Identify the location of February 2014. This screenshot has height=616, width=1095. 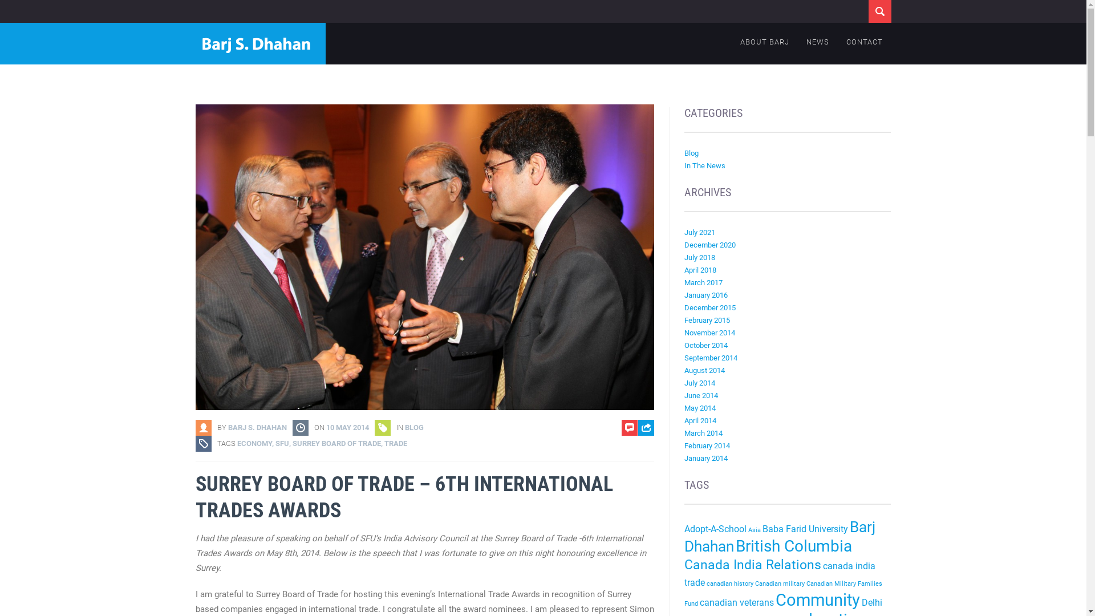
(707, 446).